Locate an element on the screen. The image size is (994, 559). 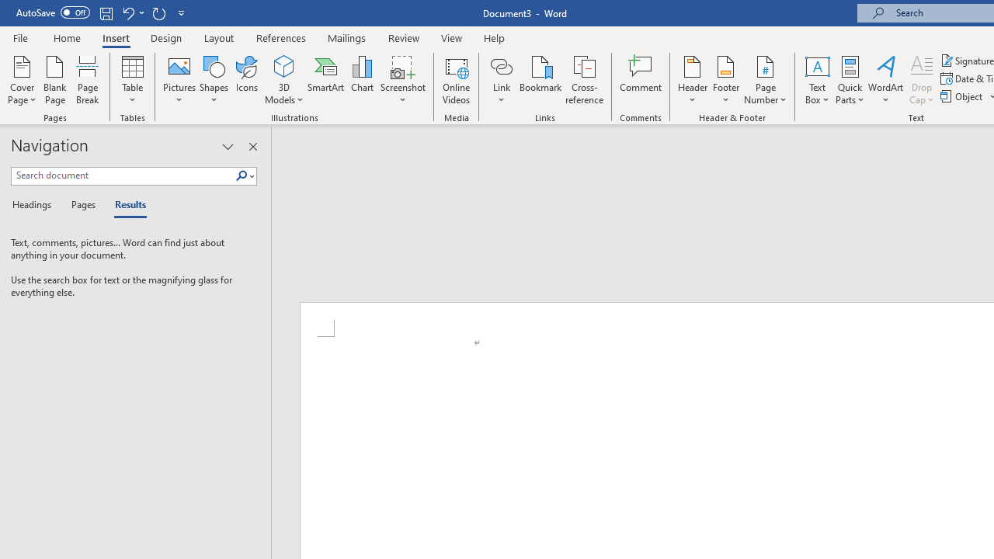
3D Models is located at coordinates (284, 65).